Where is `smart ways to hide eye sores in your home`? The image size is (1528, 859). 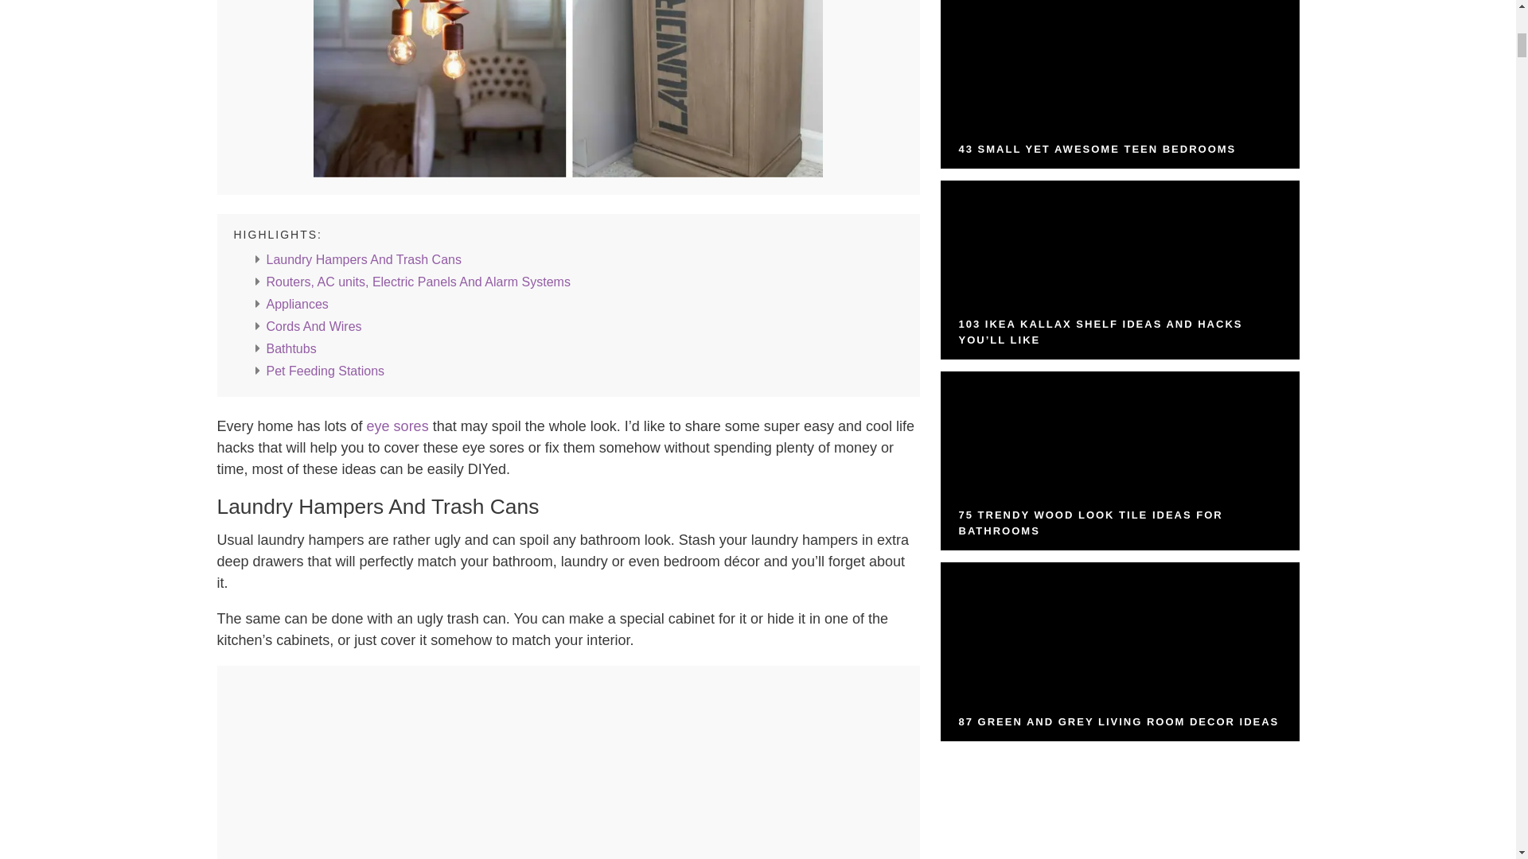
smart ways to hide eye sores in your home is located at coordinates (568, 173).